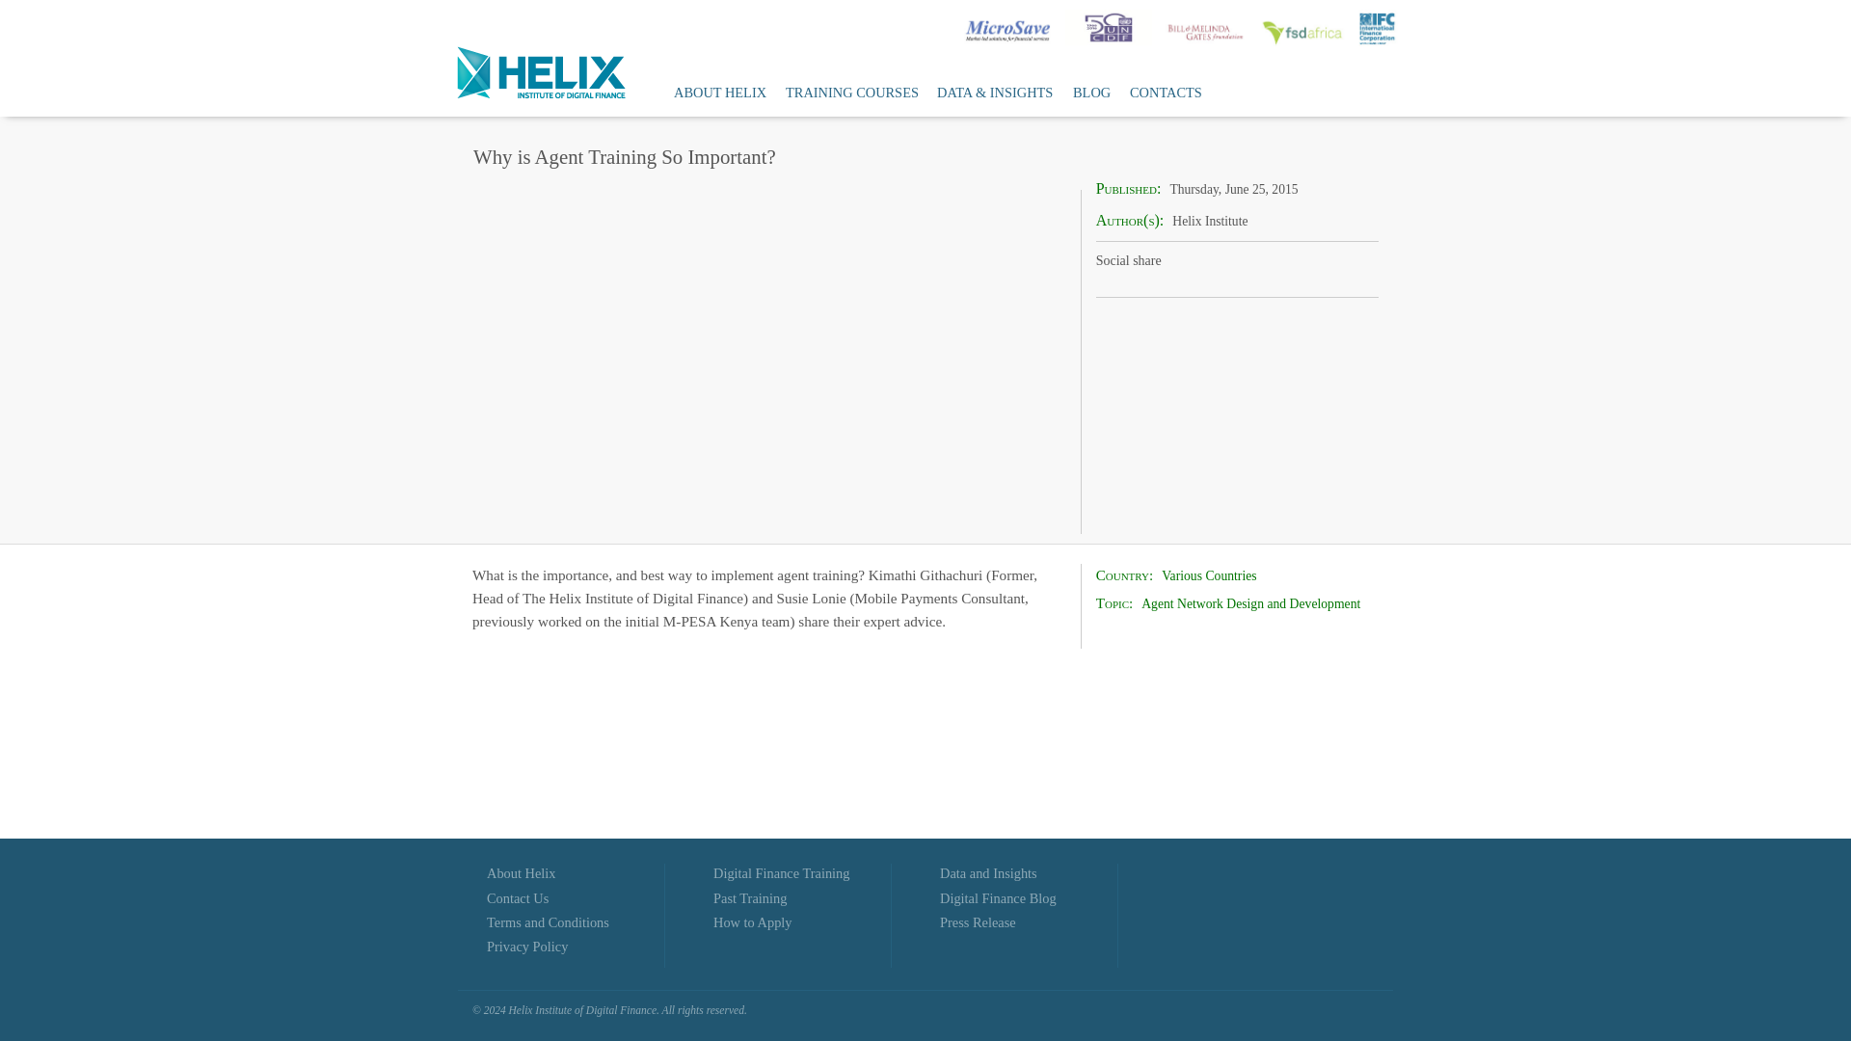 This screenshot has height=1041, width=1851. I want to click on About Helix, so click(521, 872).